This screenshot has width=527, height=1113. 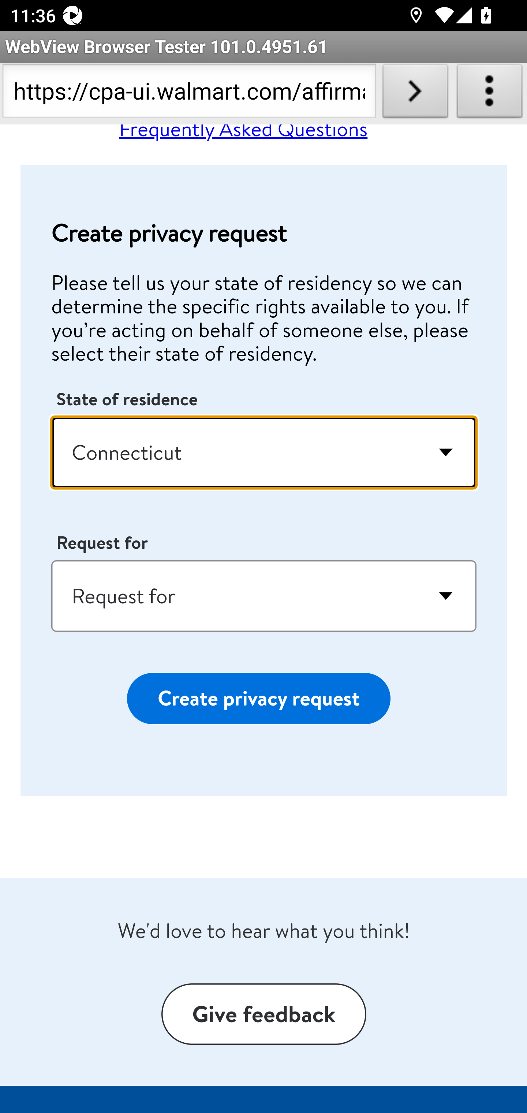 I want to click on Frequently Asked Questions, so click(x=243, y=135).